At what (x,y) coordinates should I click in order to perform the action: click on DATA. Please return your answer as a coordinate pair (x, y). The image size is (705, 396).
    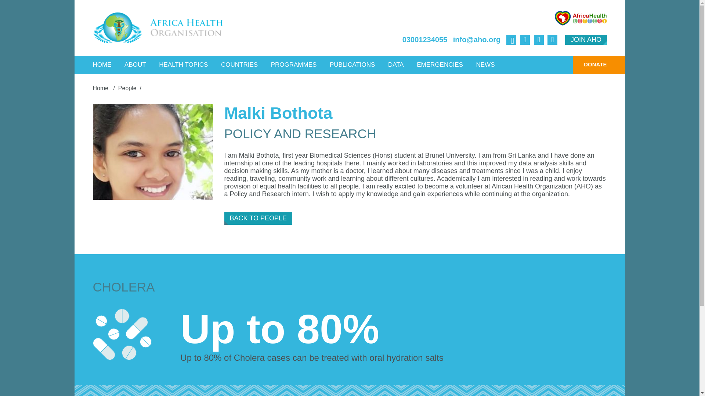
    Looking at the image, I should click on (396, 65).